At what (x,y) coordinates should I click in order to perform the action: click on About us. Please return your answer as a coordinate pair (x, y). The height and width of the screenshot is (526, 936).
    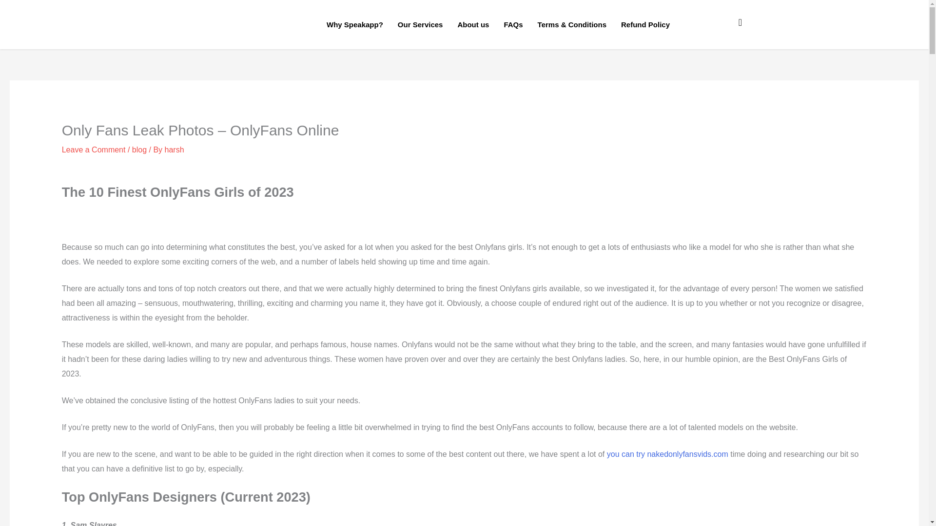
    Looking at the image, I should click on (473, 24).